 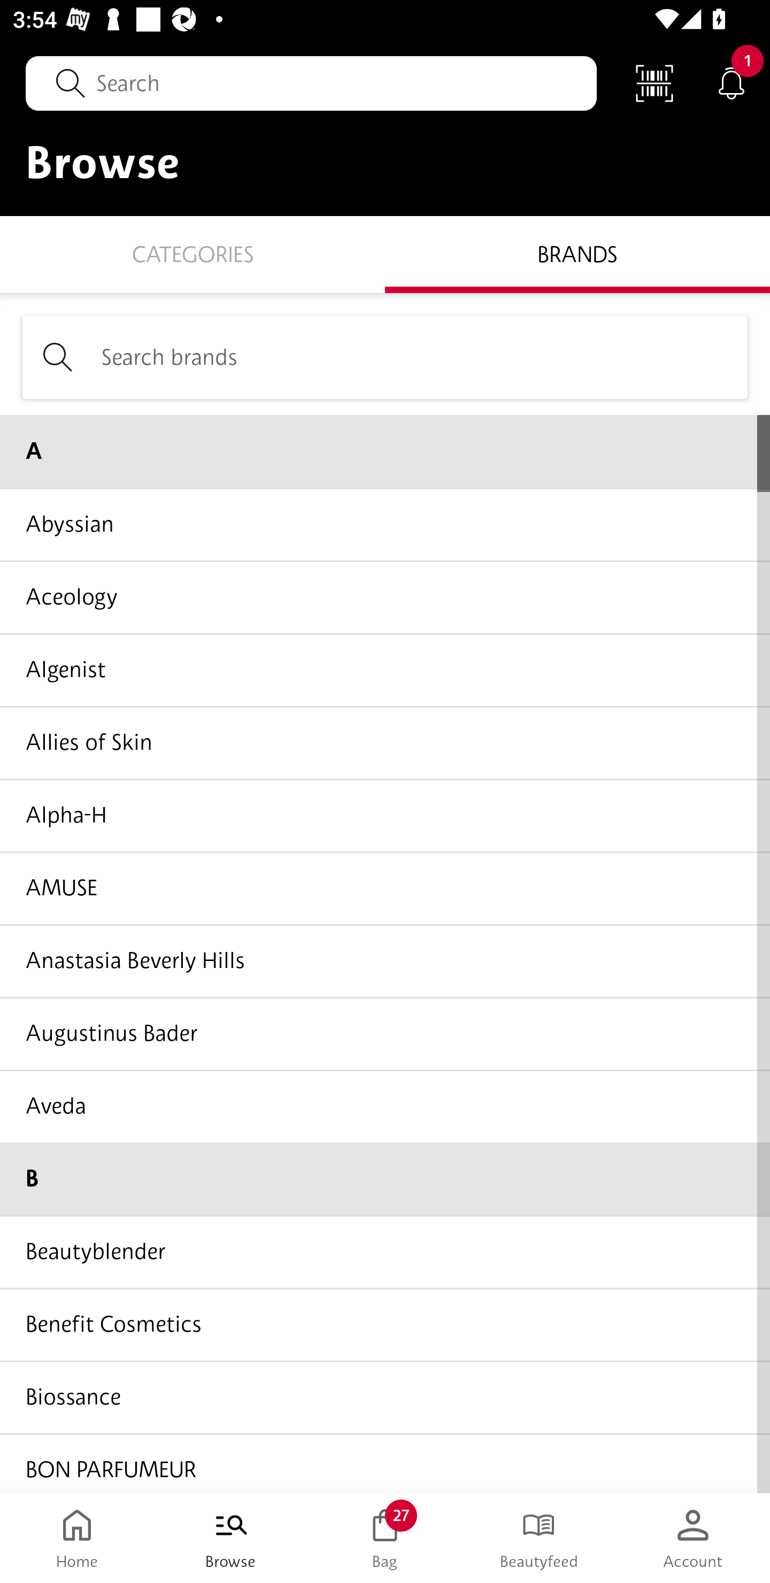 I want to click on Home, so click(x=77, y=1538).